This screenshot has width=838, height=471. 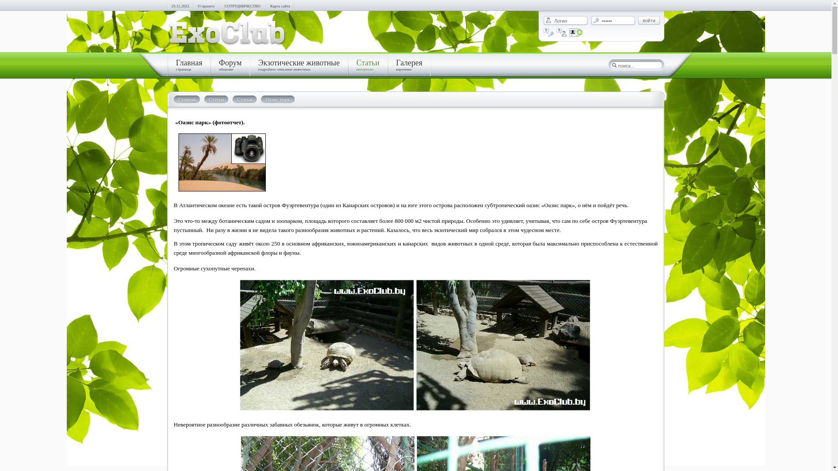 I want to click on Search, so click(x=614, y=65).